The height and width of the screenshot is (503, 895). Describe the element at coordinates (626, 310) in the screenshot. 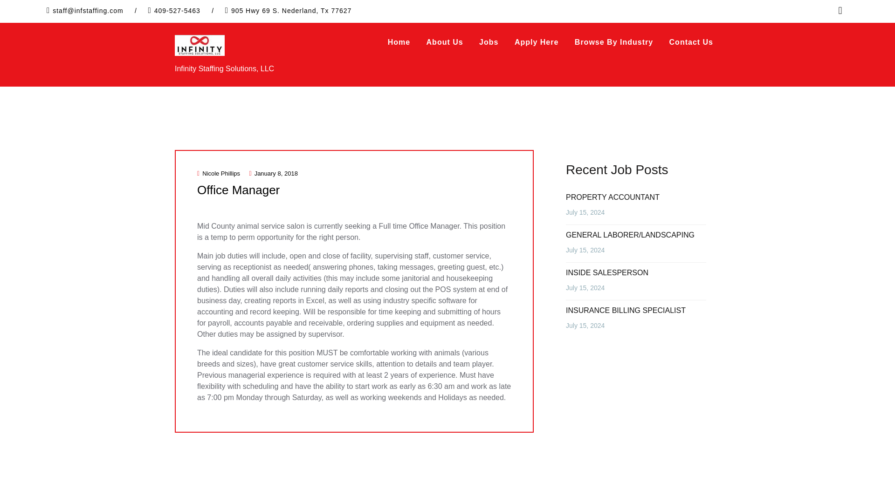

I see `INSURANCE BILLING SPECIALIST` at that location.